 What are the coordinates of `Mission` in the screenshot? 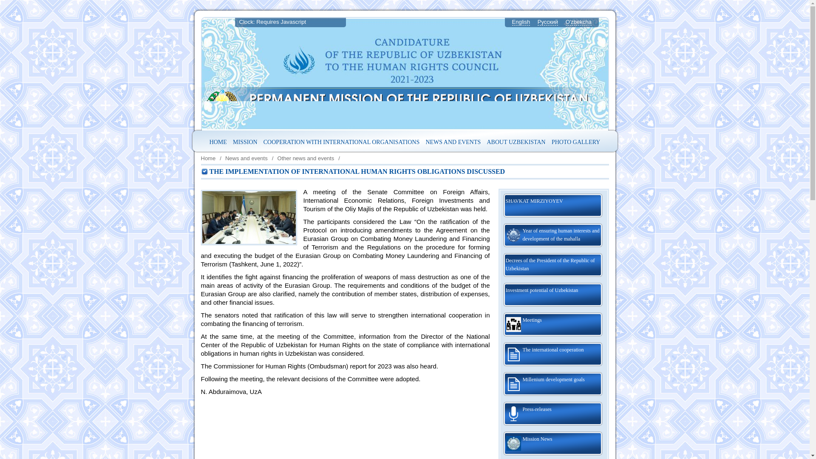 It's located at (245, 142).